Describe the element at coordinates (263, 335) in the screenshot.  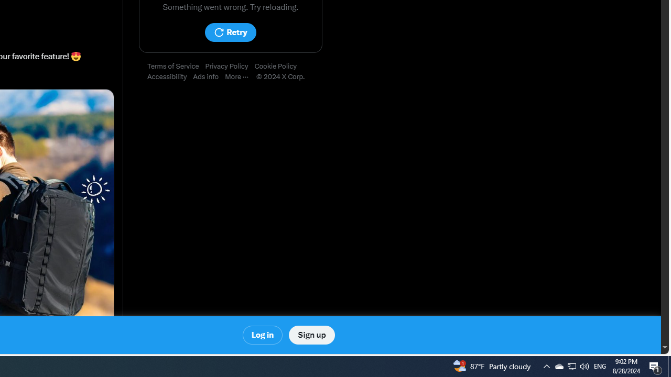
I see `Log in` at that location.